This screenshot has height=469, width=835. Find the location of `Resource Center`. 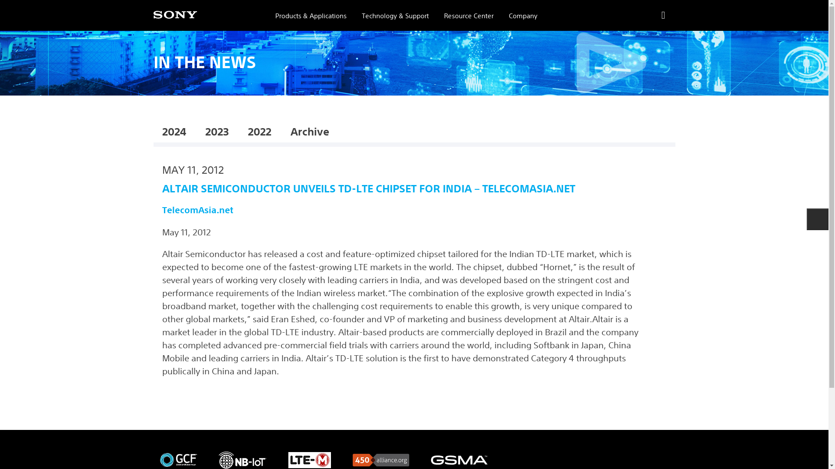

Resource Center is located at coordinates (469, 16).